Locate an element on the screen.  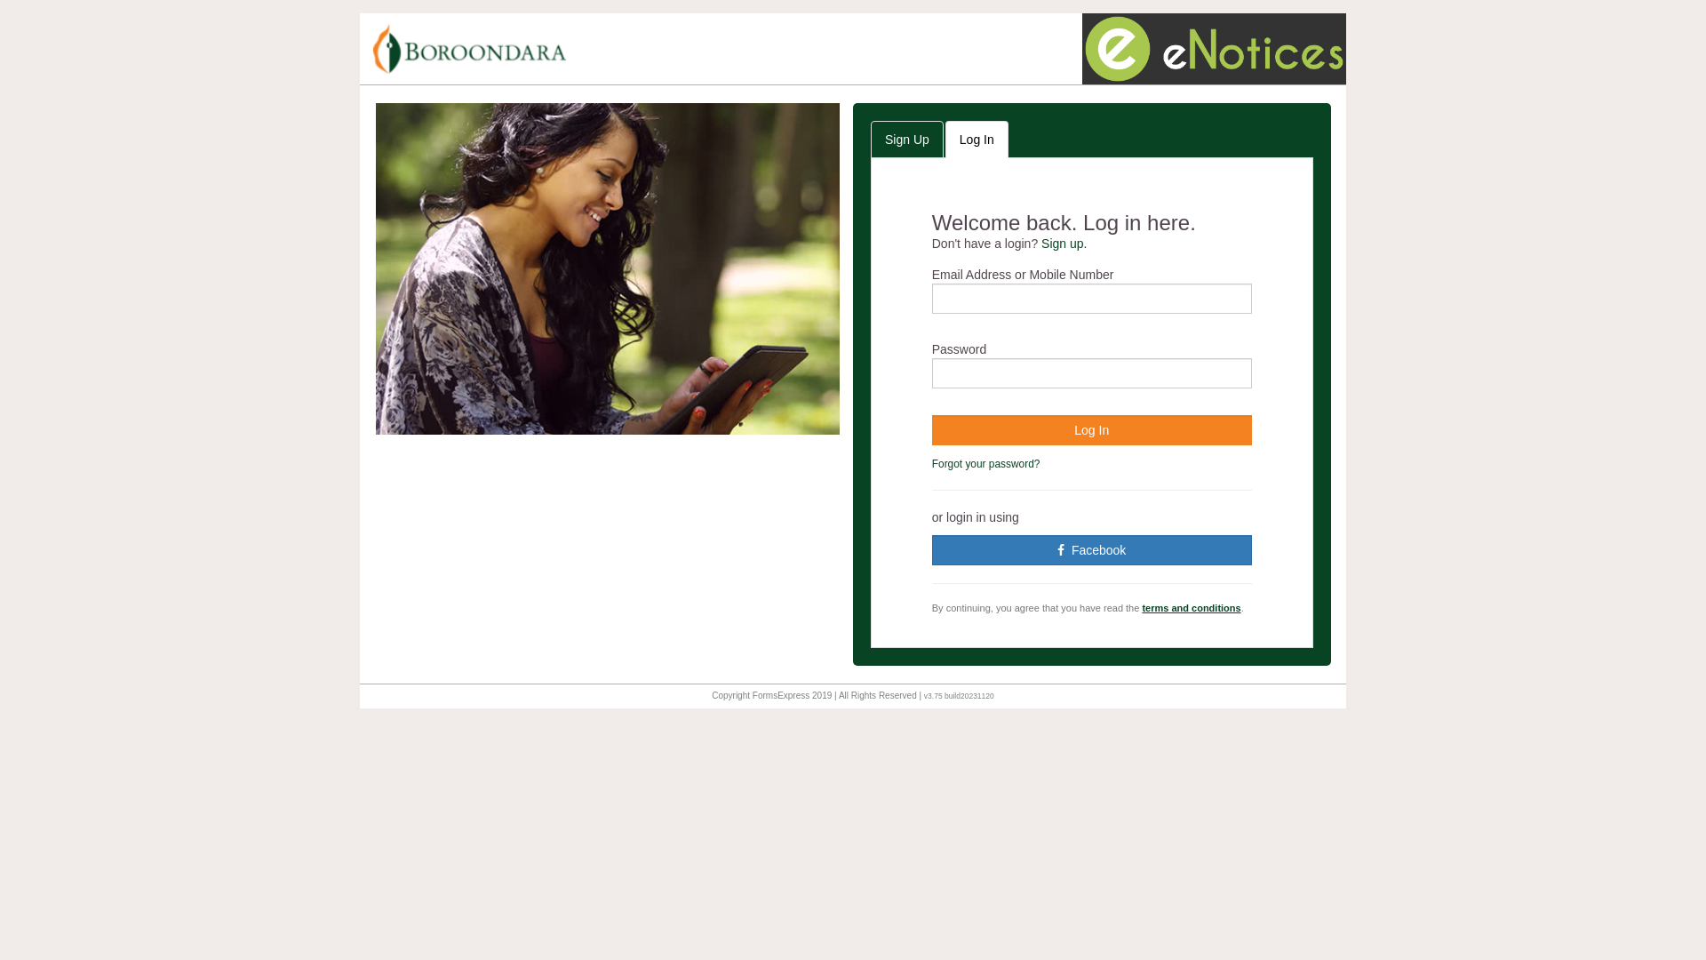
Log In is located at coordinates (1092, 430).